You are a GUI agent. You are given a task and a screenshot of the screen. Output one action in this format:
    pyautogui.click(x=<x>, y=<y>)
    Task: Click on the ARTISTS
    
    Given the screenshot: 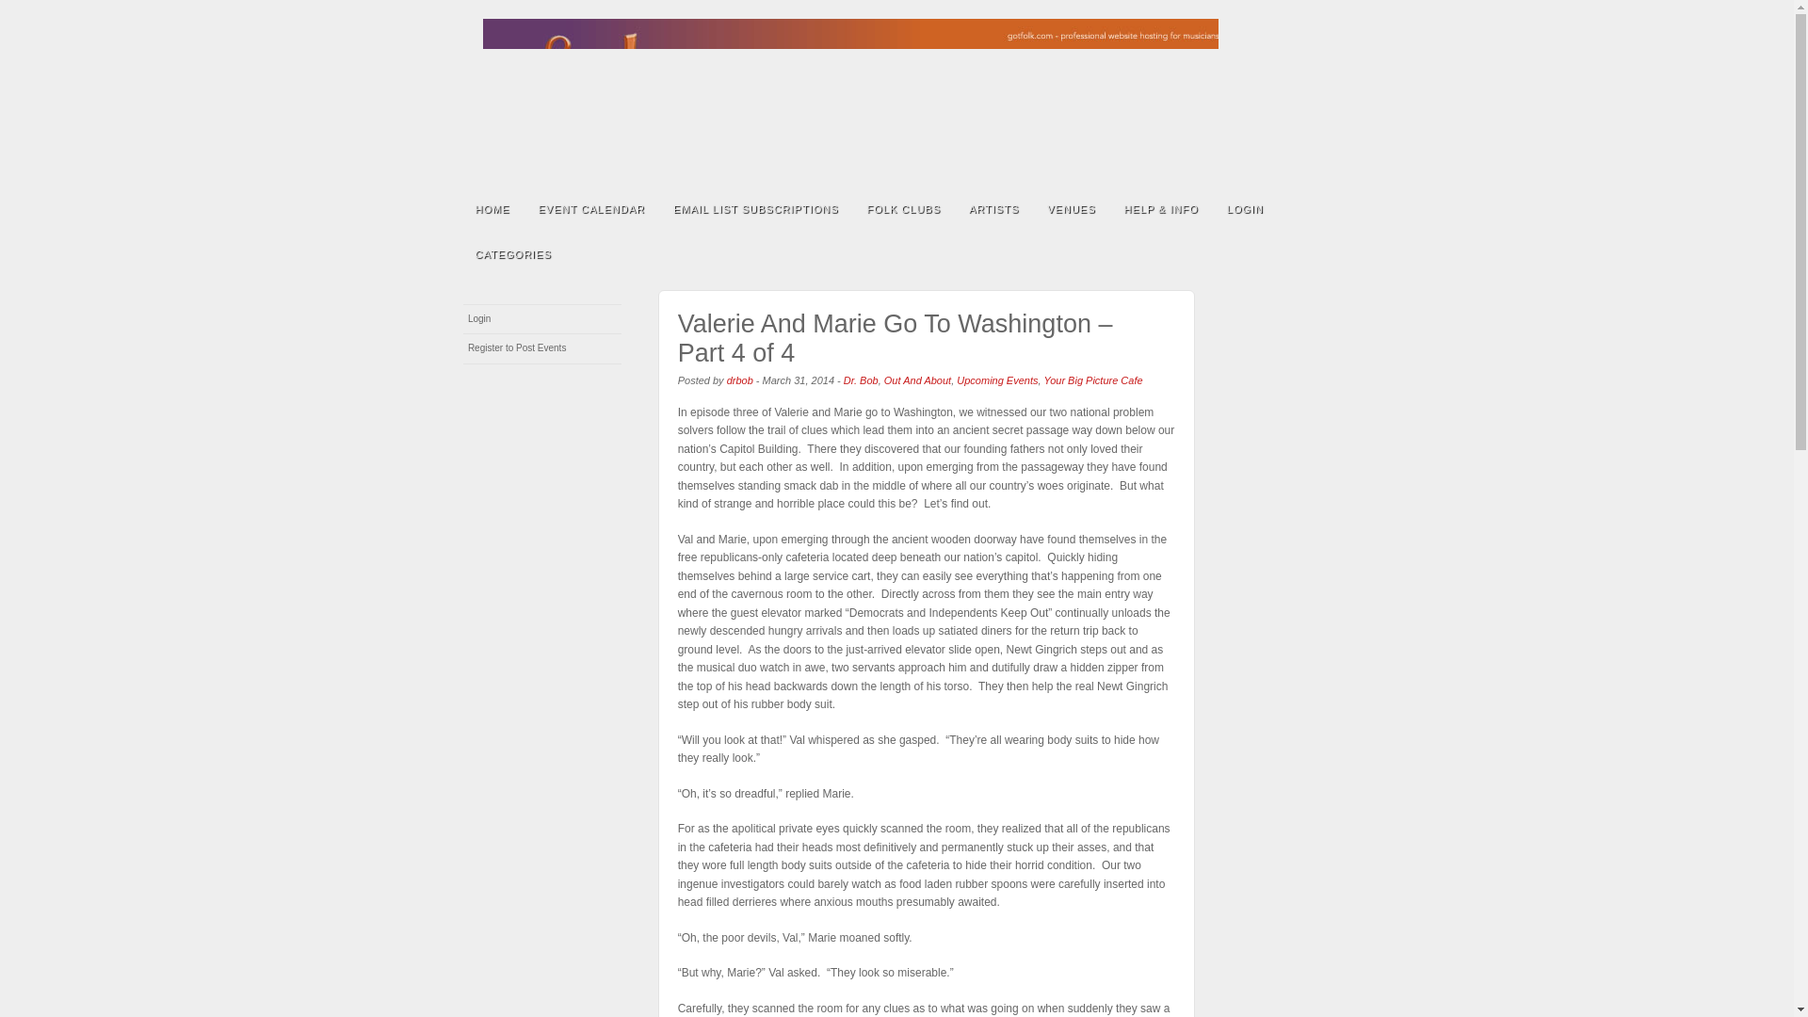 What is the action you would take?
    pyautogui.click(x=993, y=207)
    